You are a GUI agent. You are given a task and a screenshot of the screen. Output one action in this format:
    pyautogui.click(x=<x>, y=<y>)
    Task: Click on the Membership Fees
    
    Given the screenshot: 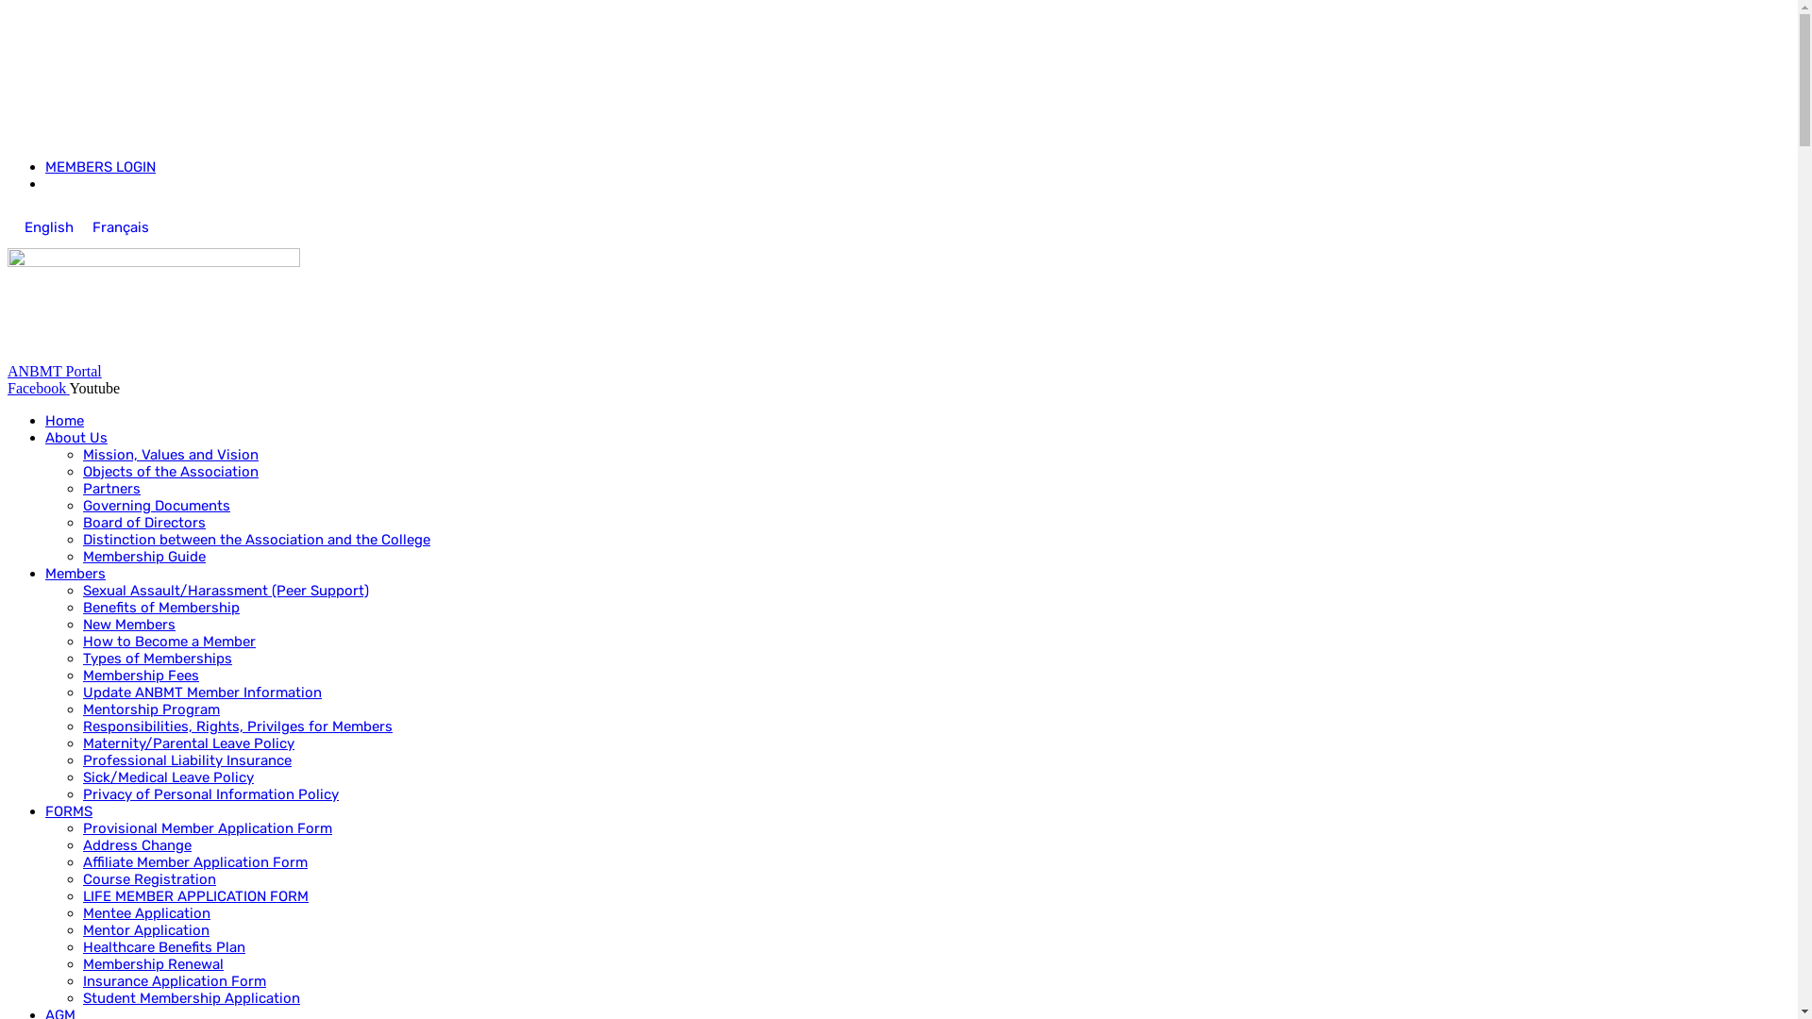 What is the action you would take?
    pyautogui.click(x=142, y=676)
    